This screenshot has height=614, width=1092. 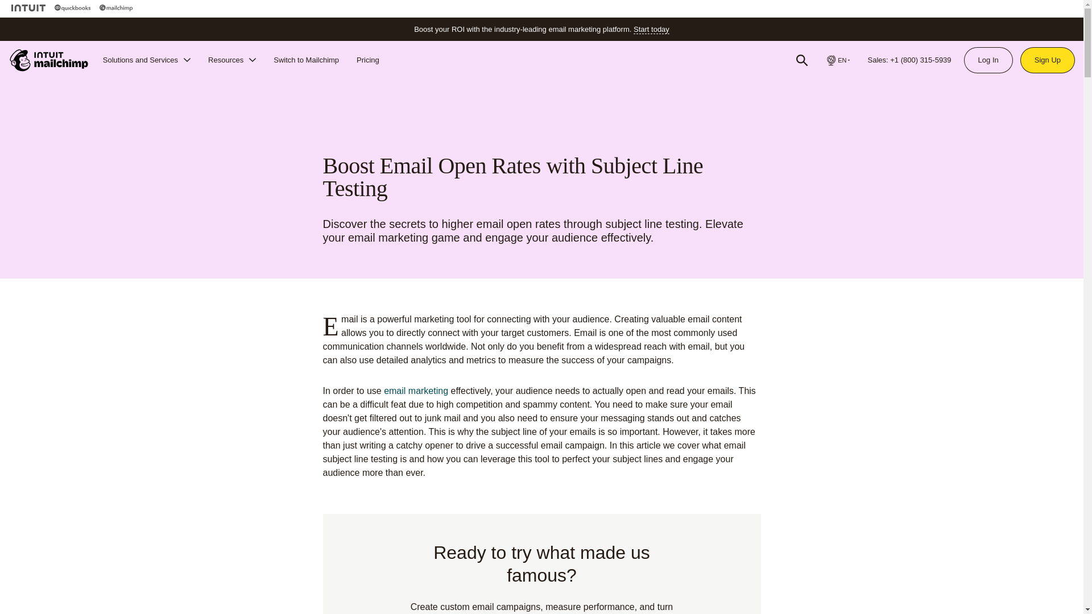 I want to click on Search, so click(x=802, y=60).